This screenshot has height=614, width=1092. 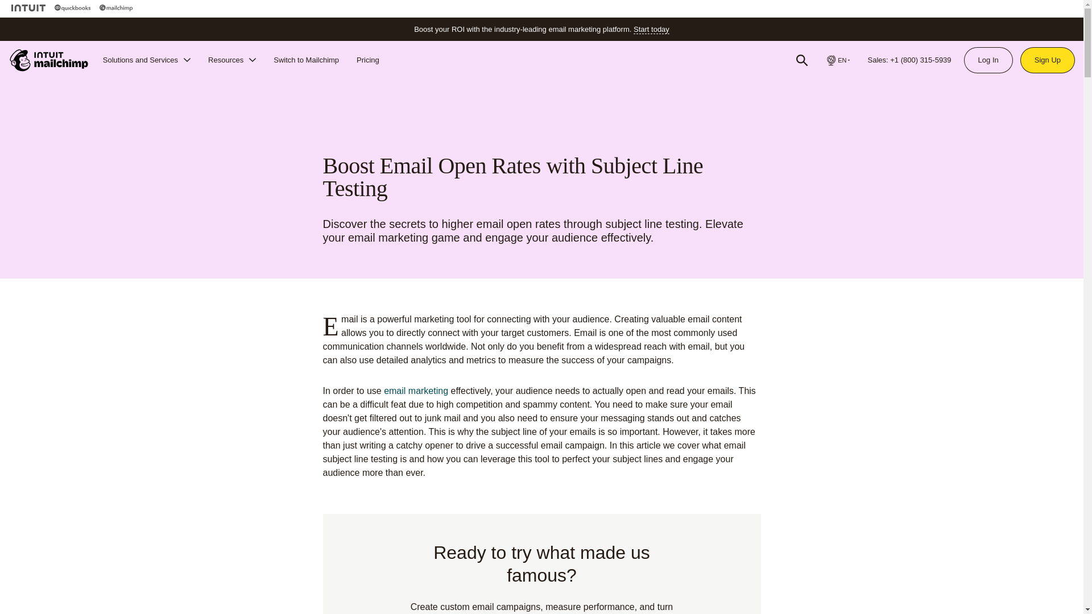 I want to click on Search, so click(x=802, y=60).